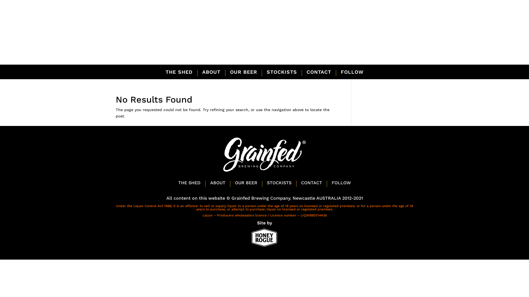  I want to click on ABOUT, so click(218, 184).